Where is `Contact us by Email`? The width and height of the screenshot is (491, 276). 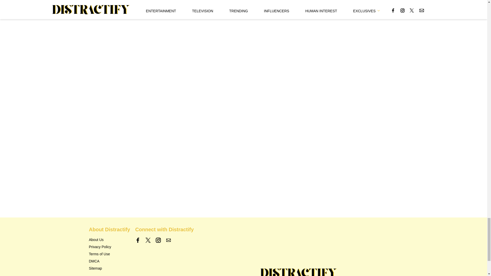 Contact us by Email is located at coordinates (168, 240).